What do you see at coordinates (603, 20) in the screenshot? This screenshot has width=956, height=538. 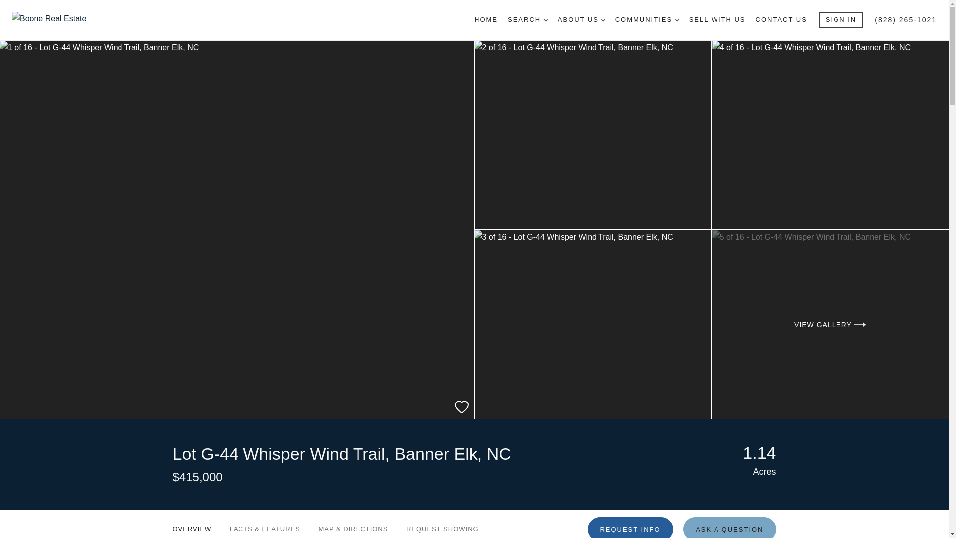 I see `DROPDOWN ARROW` at bounding box center [603, 20].